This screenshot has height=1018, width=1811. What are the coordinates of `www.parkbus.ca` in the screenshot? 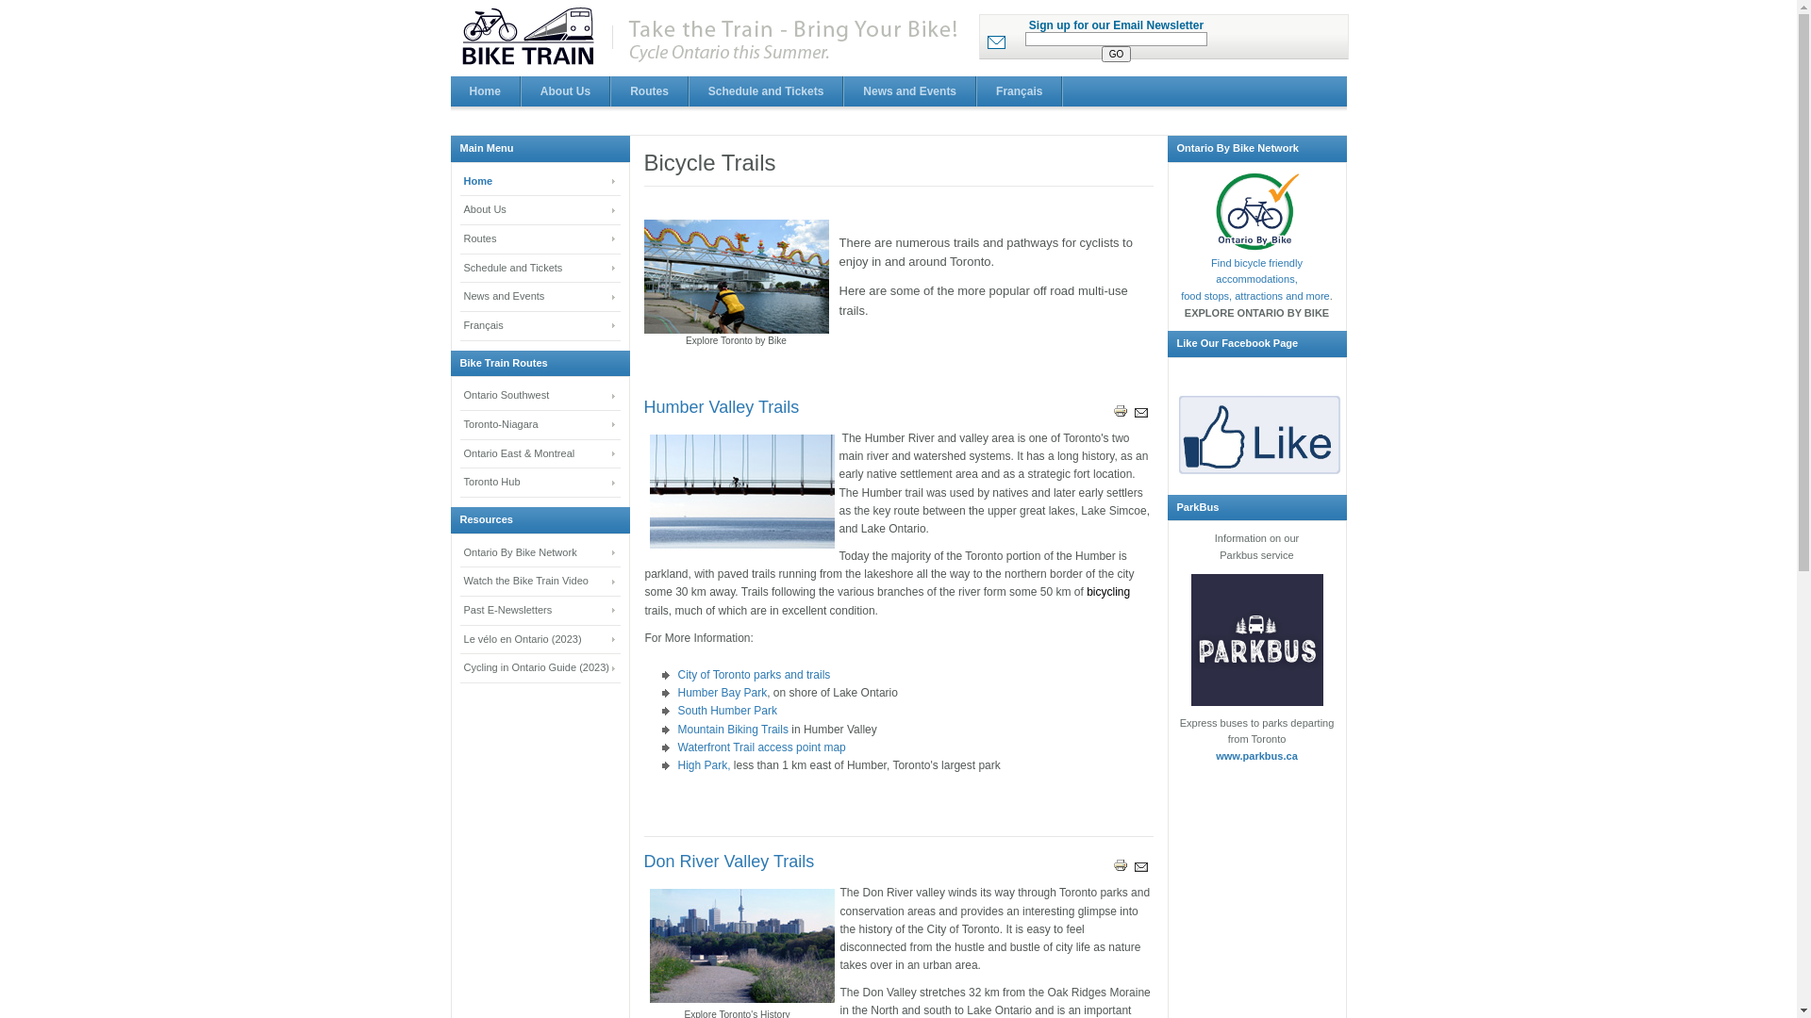 It's located at (1256, 756).